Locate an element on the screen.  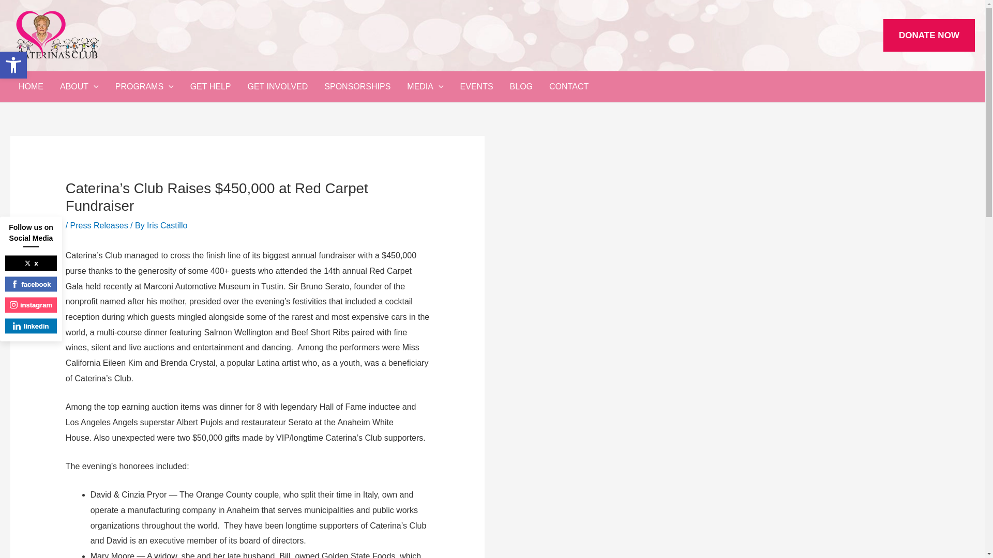
MEDIA is located at coordinates (13, 65).